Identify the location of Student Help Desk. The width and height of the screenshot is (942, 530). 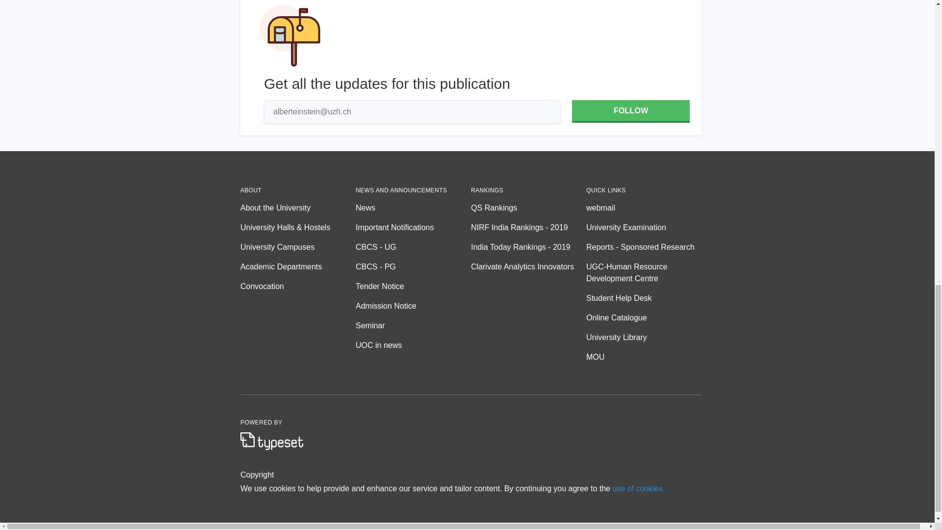
(644, 298).